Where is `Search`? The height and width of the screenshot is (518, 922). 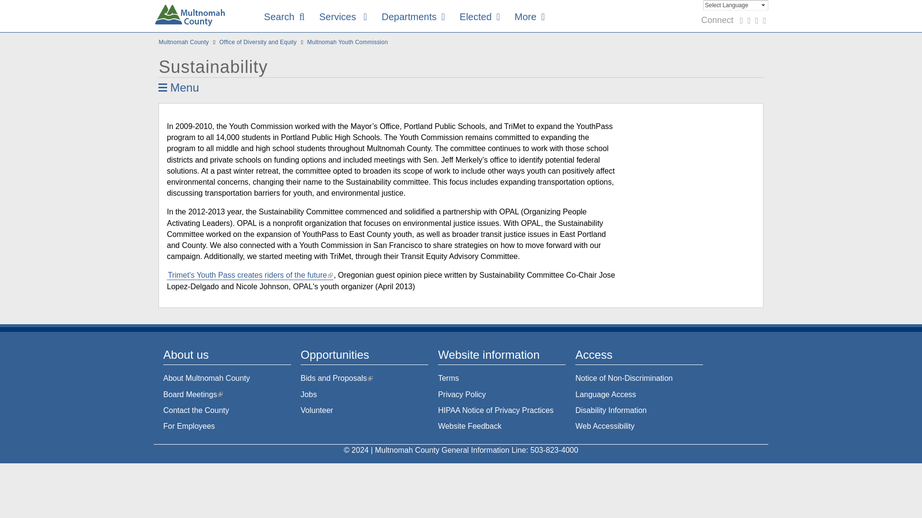 Search is located at coordinates (733, 45).